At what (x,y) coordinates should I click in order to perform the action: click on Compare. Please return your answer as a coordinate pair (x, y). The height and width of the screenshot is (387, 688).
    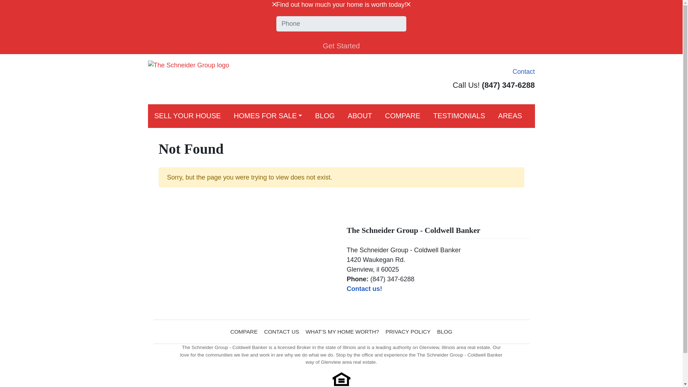
    Looking at the image, I should click on (402, 116).